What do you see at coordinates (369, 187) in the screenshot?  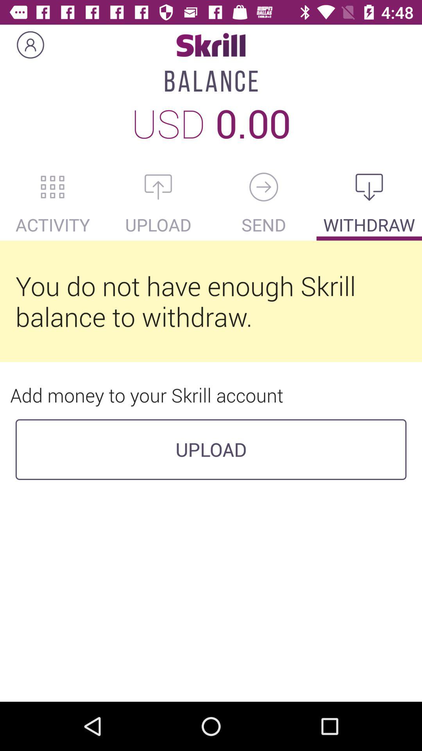 I see `withdraw from balance` at bounding box center [369, 187].